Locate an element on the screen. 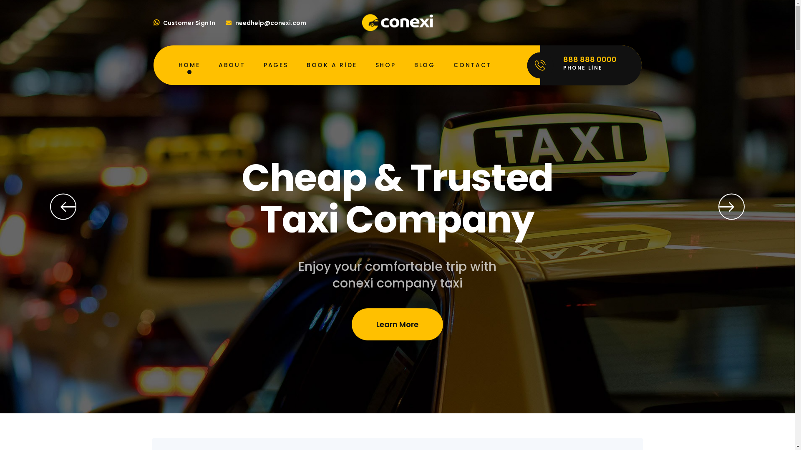  888 888 0000
PHONE LINE is located at coordinates (591, 65).